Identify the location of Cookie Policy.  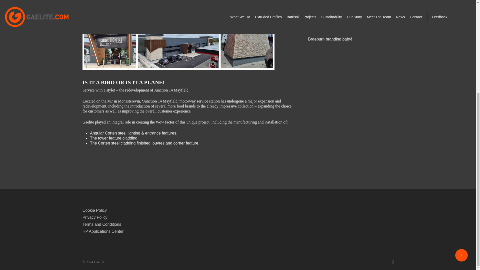
(137, 210).